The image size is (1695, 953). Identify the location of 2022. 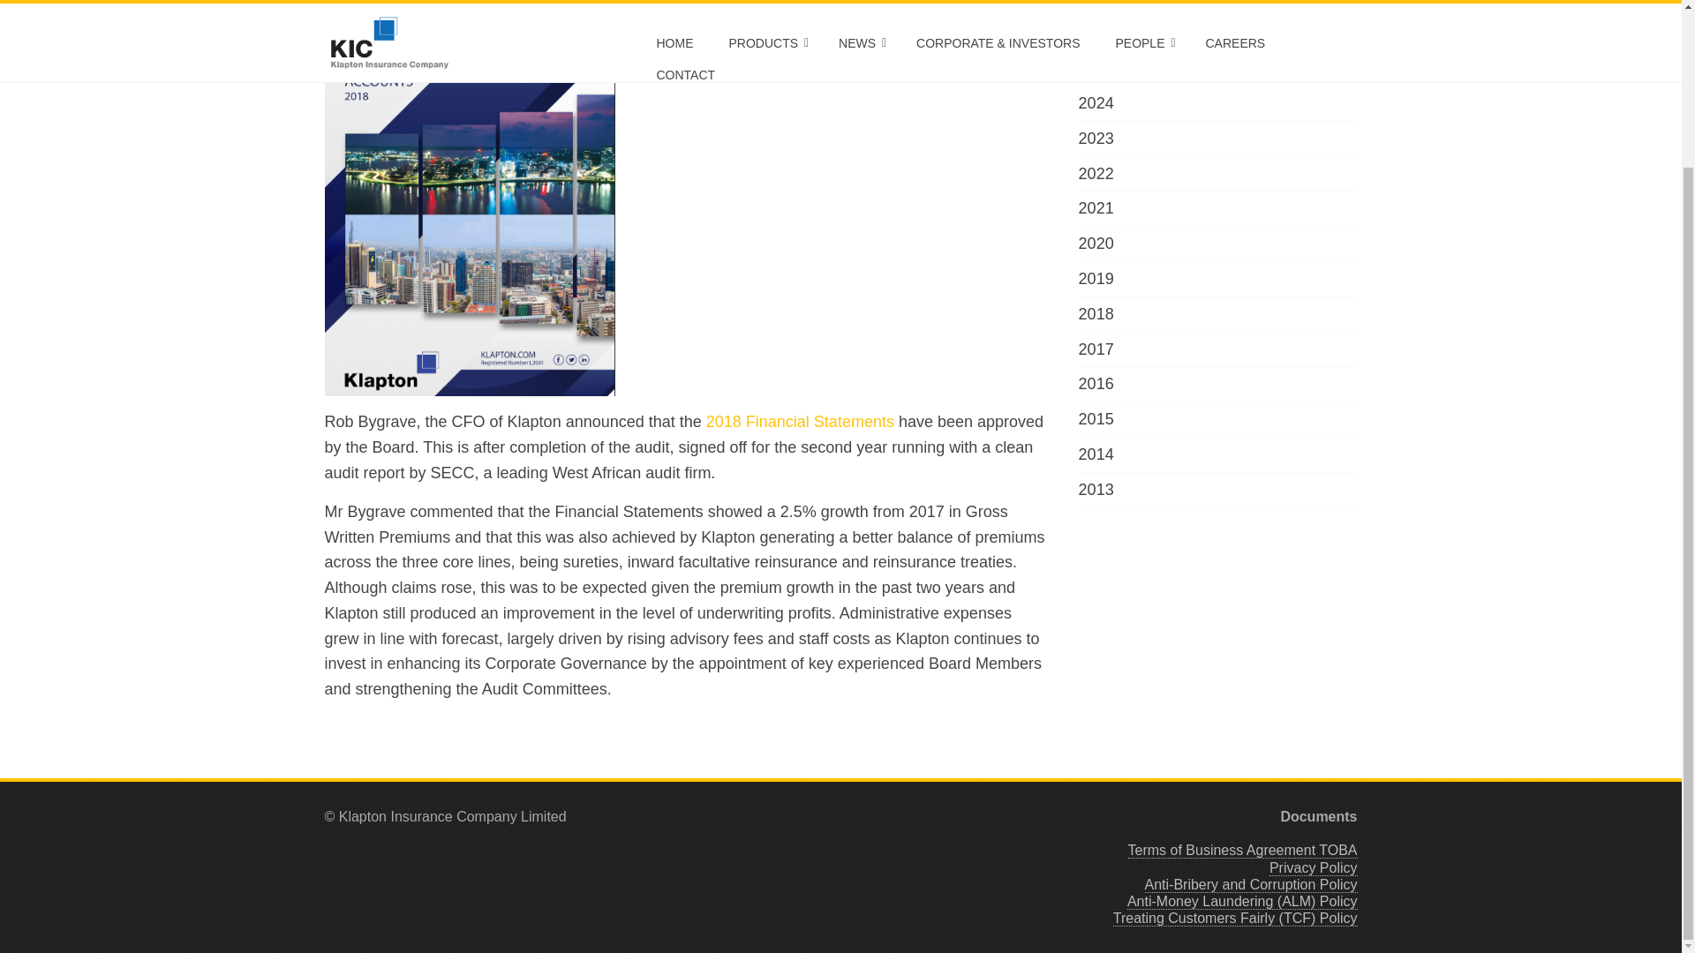
(1096, 173).